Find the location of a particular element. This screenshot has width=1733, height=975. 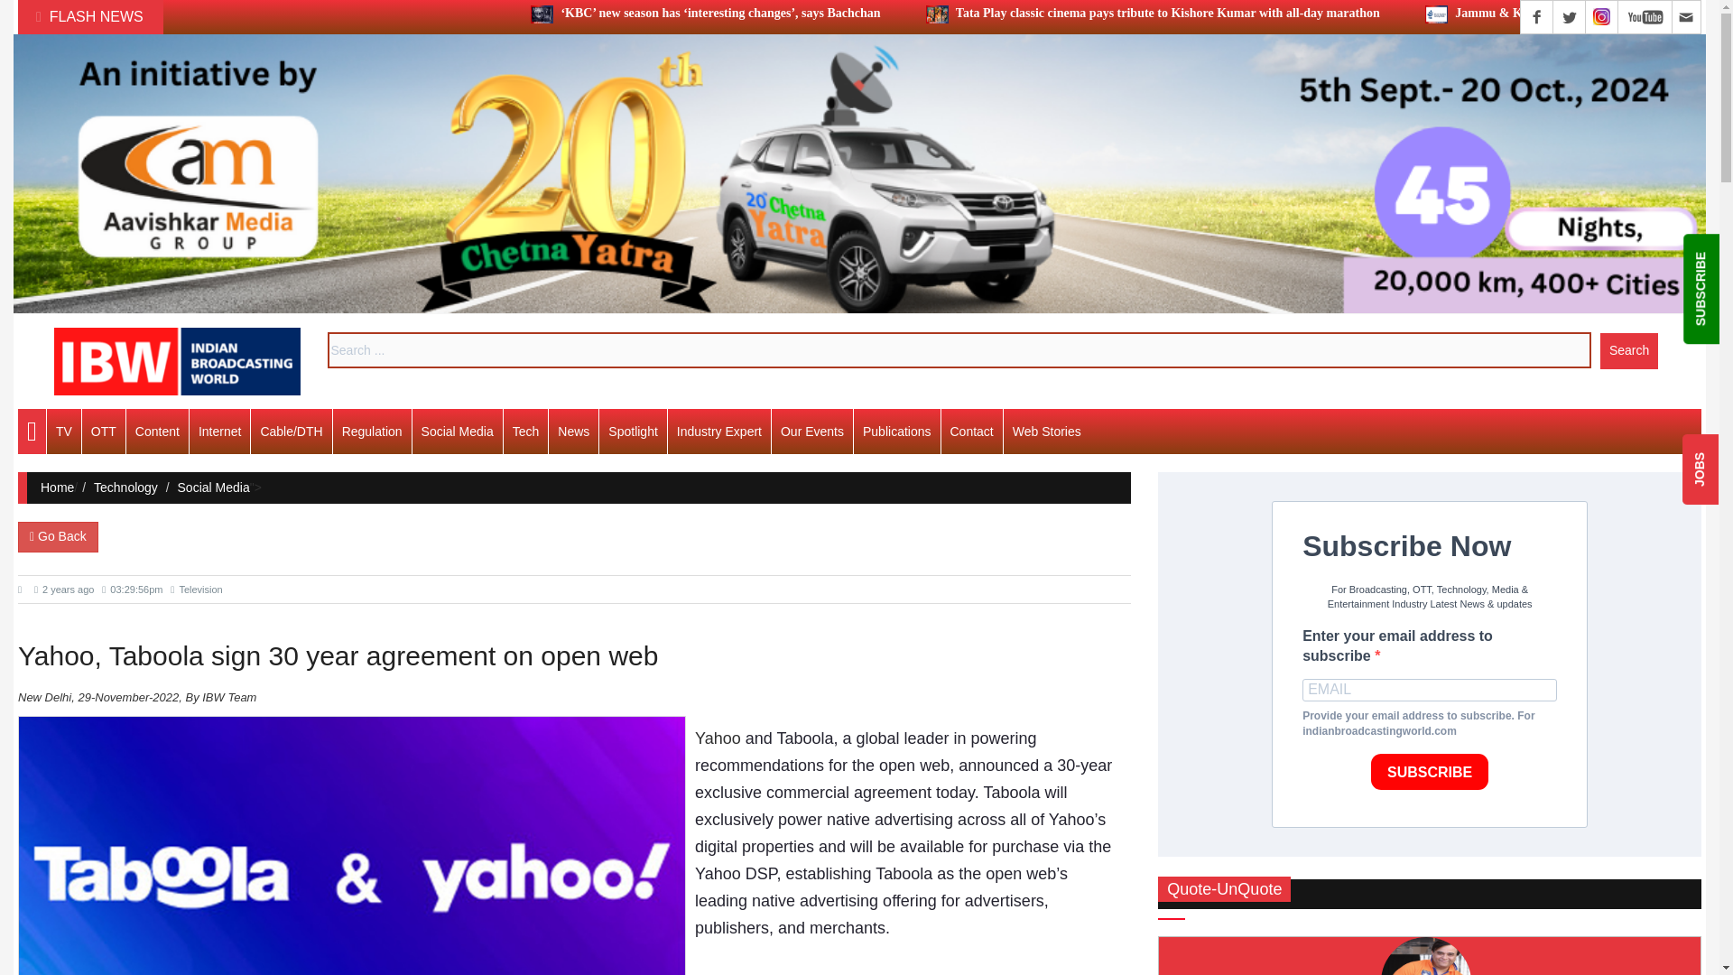

ABP Desam marks 3 years of excellence is located at coordinates (429, 159).